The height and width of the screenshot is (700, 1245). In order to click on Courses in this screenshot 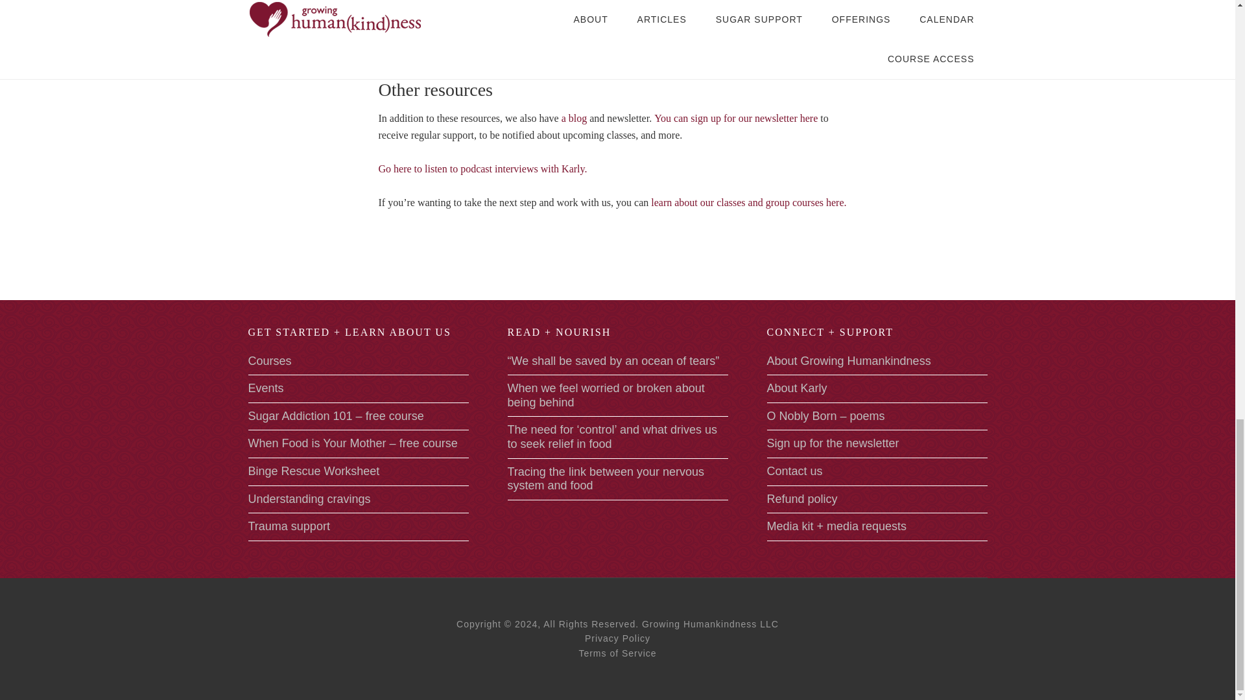, I will do `click(270, 360)`.